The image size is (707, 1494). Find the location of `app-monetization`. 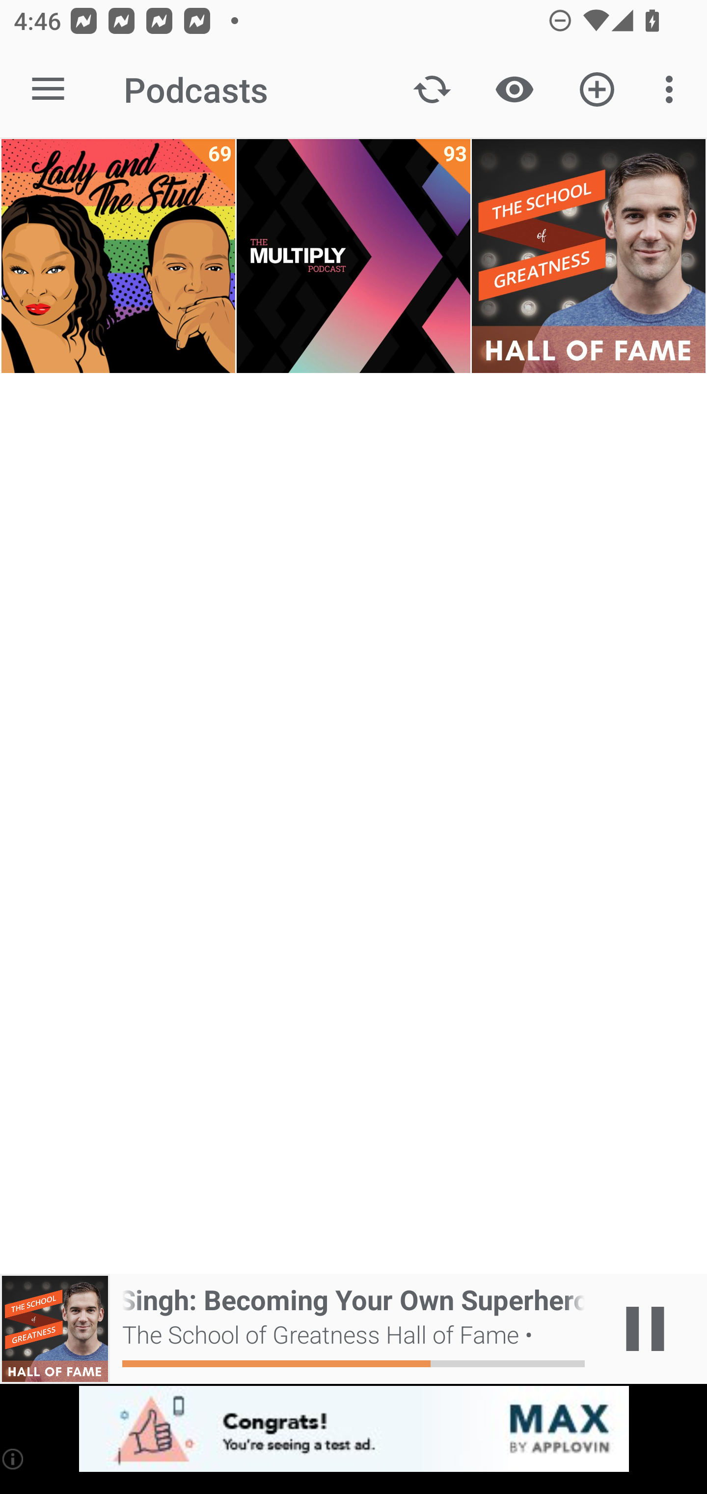

app-monetization is located at coordinates (353, 1430).